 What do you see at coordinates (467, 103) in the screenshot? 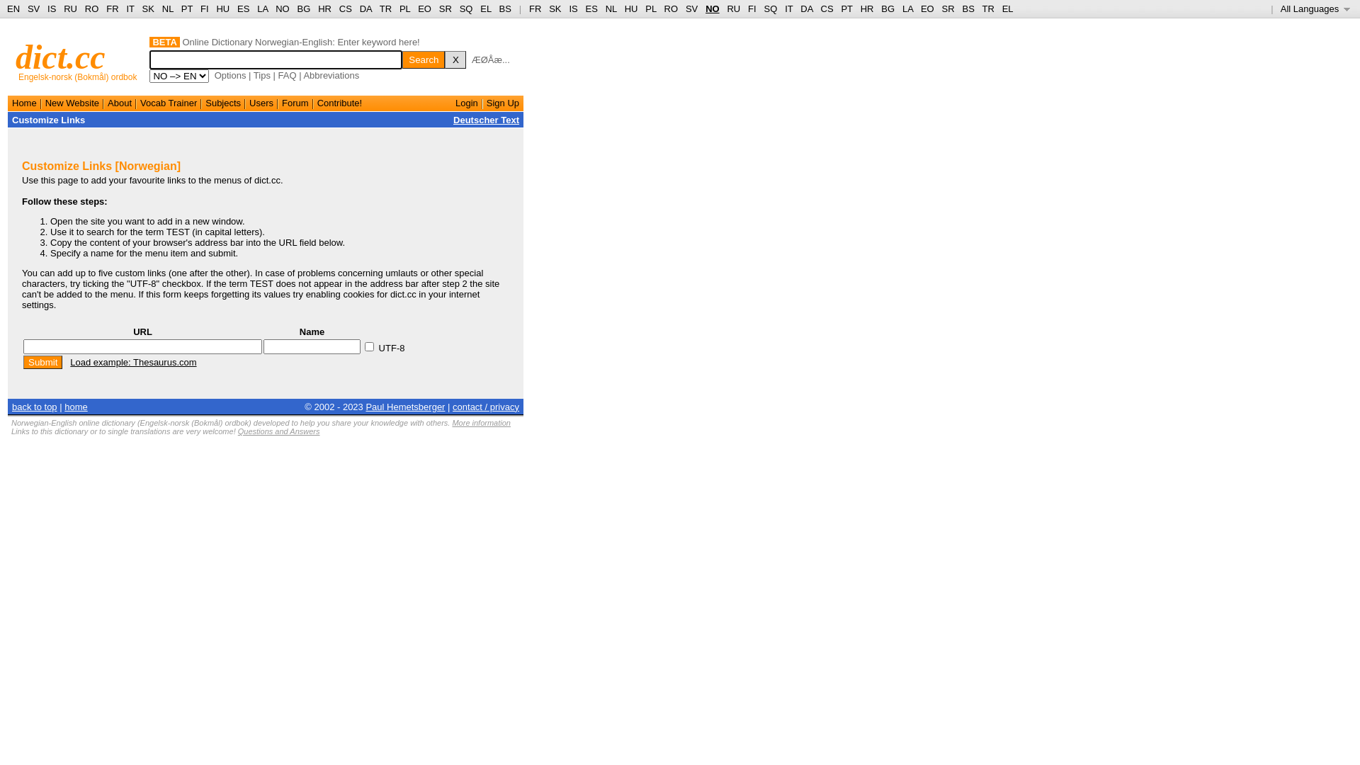
I see `Login` at bounding box center [467, 103].